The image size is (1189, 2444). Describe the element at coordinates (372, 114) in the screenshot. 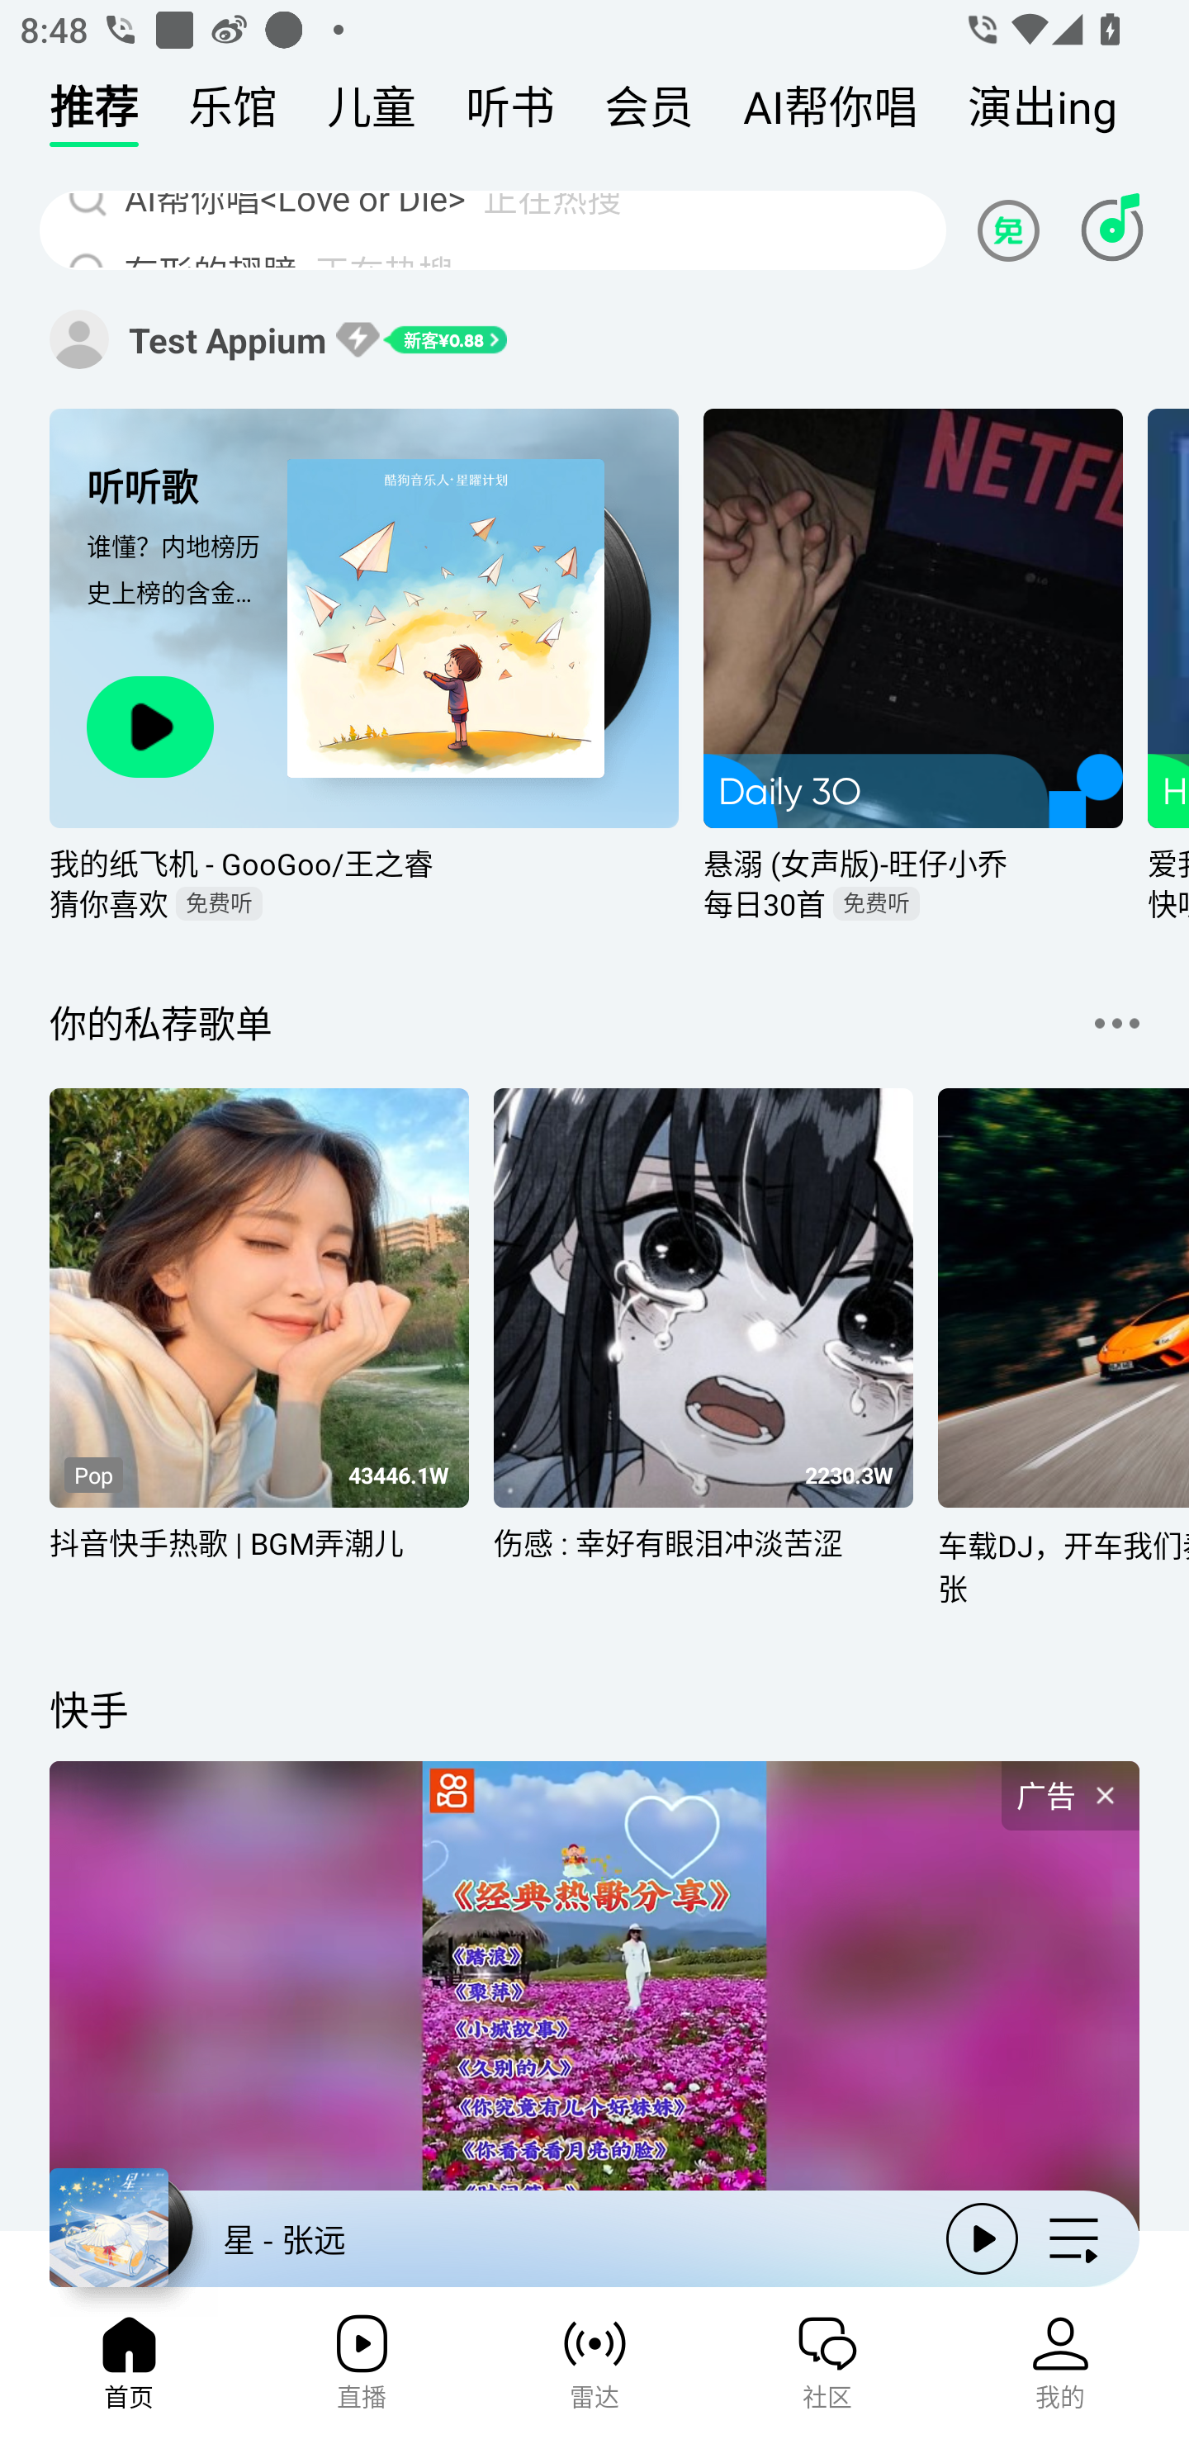

I see `儿童` at that location.